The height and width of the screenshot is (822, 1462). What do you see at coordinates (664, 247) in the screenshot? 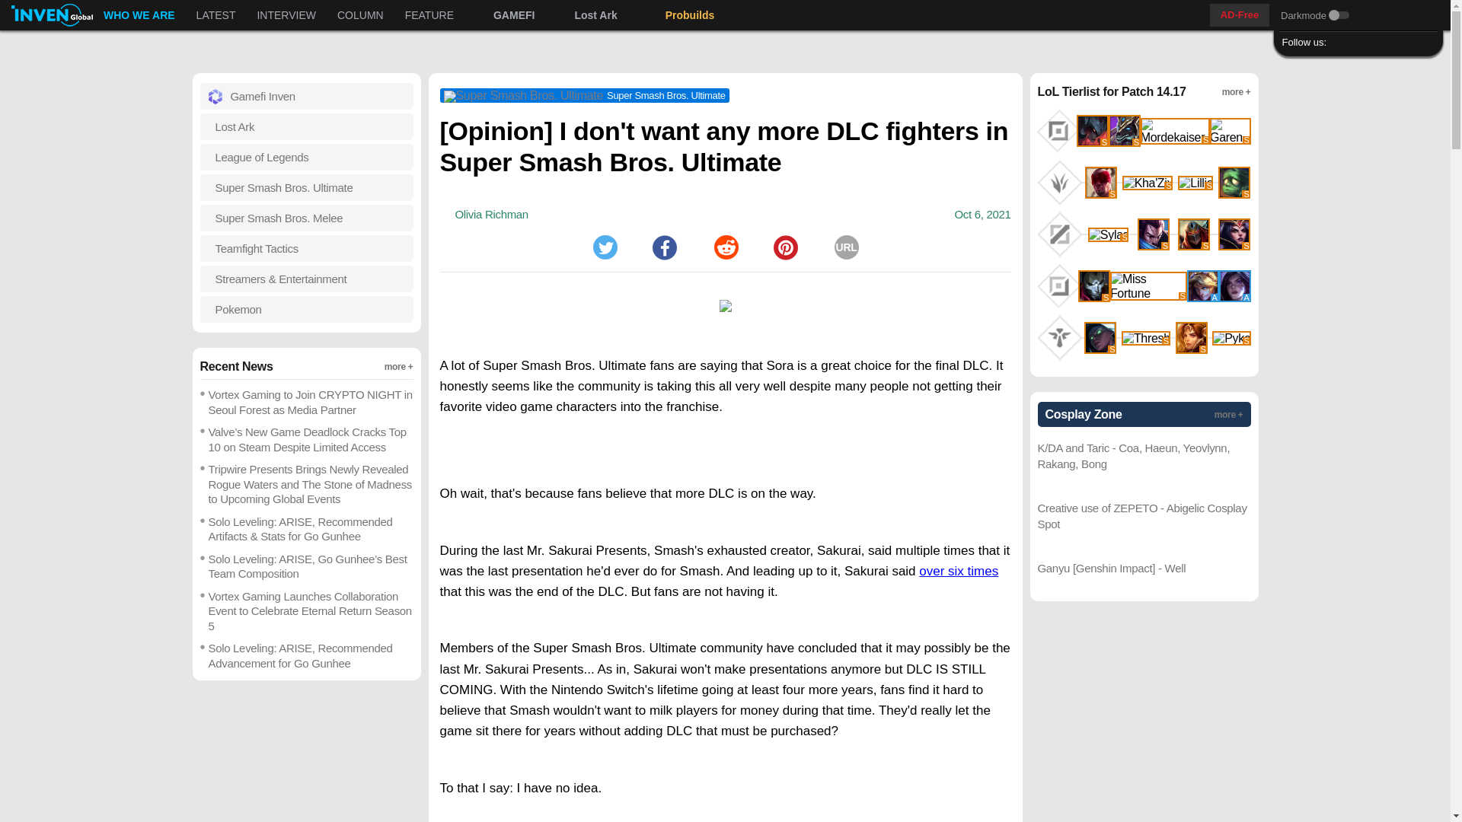
I see `Facebook` at bounding box center [664, 247].